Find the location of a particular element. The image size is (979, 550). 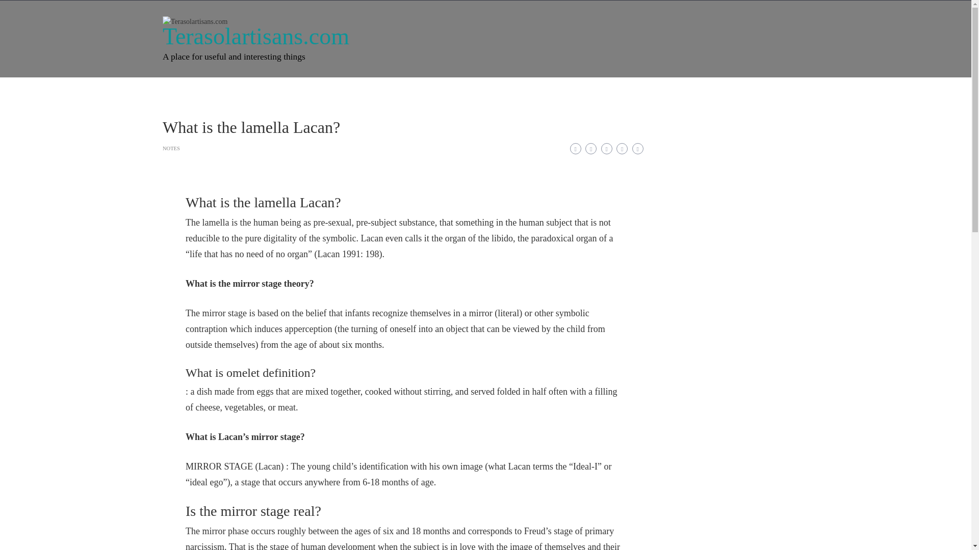

NOTES is located at coordinates (171, 149).